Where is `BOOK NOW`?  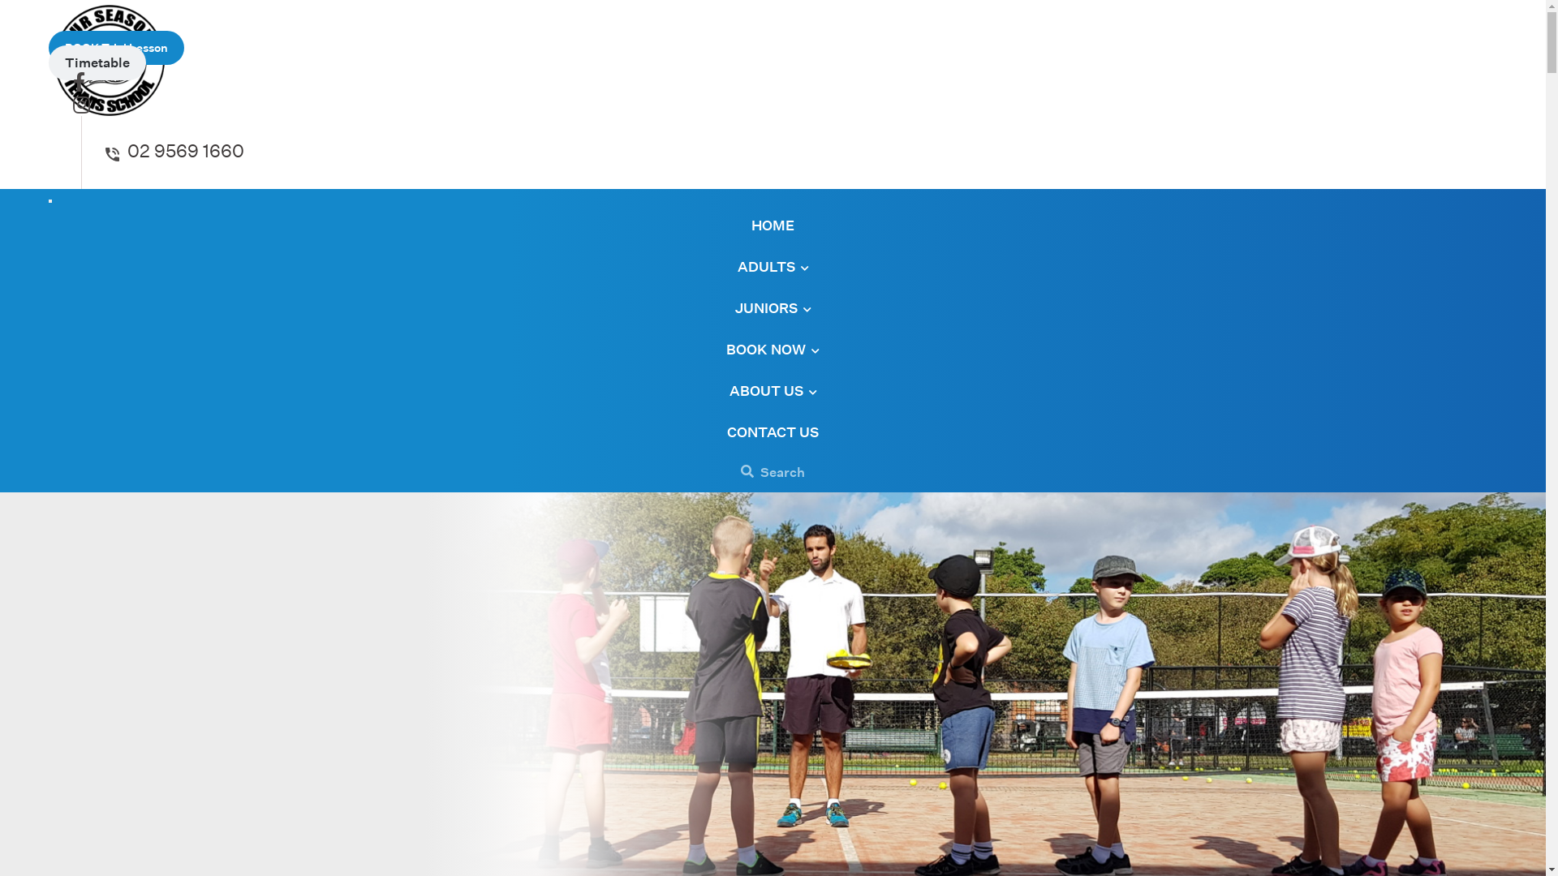
BOOK NOW is located at coordinates (773, 349).